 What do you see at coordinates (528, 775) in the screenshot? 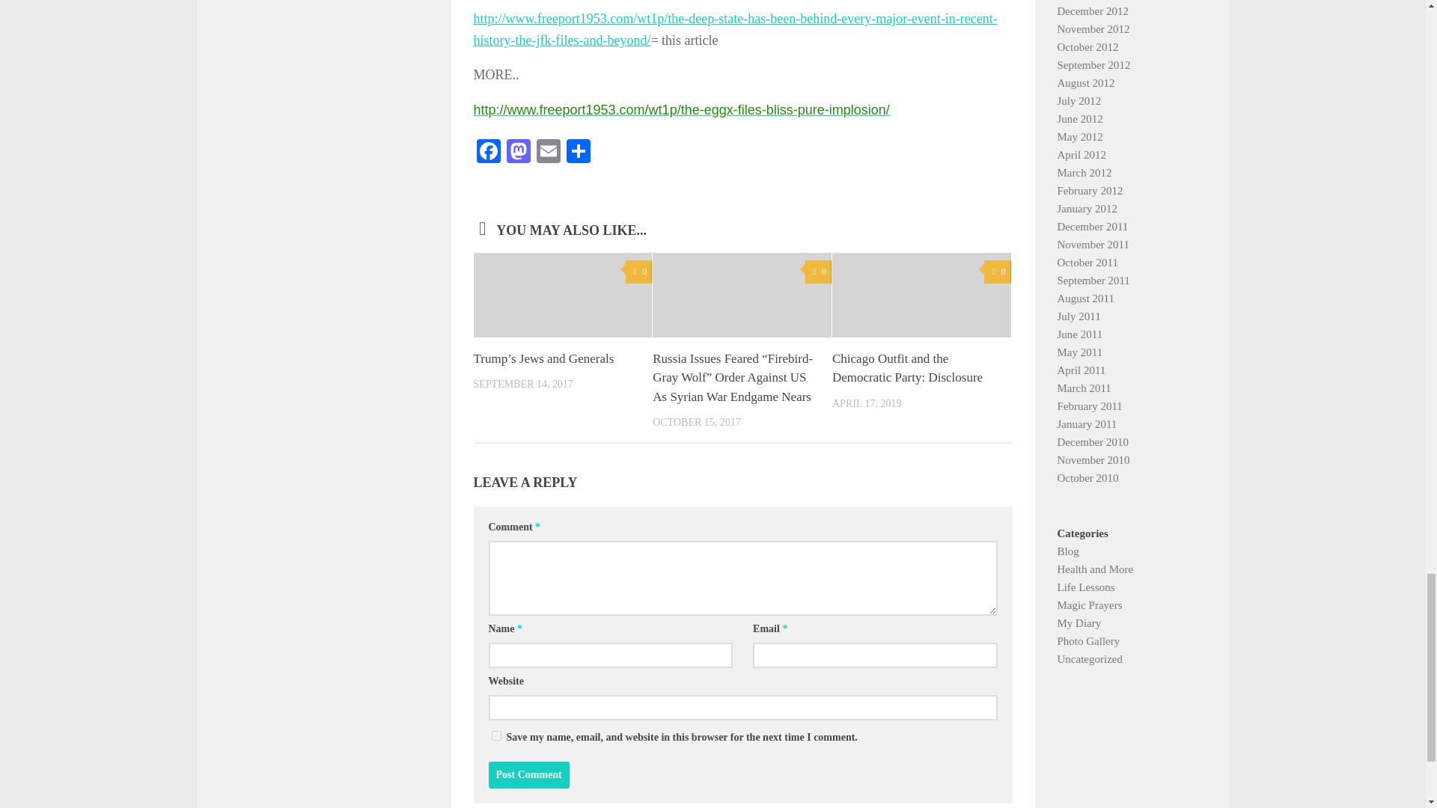
I see `Post Comment` at bounding box center [528, 775].